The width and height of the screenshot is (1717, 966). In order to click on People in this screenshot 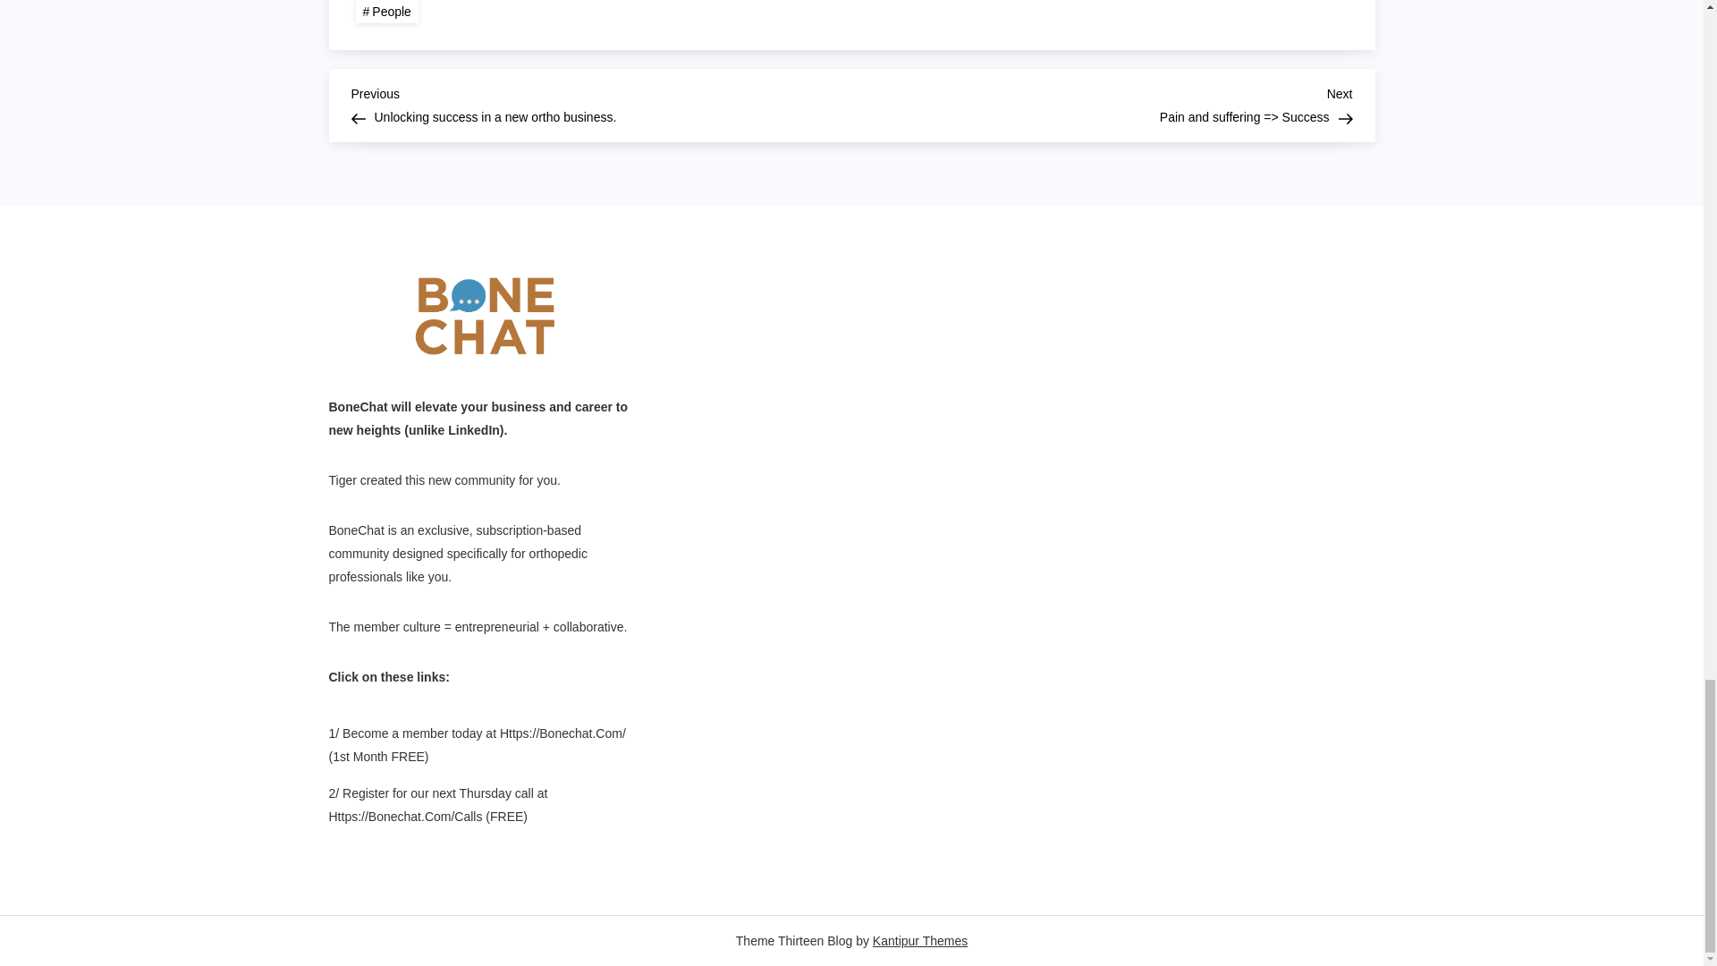, I will do `click(386, 11)`.